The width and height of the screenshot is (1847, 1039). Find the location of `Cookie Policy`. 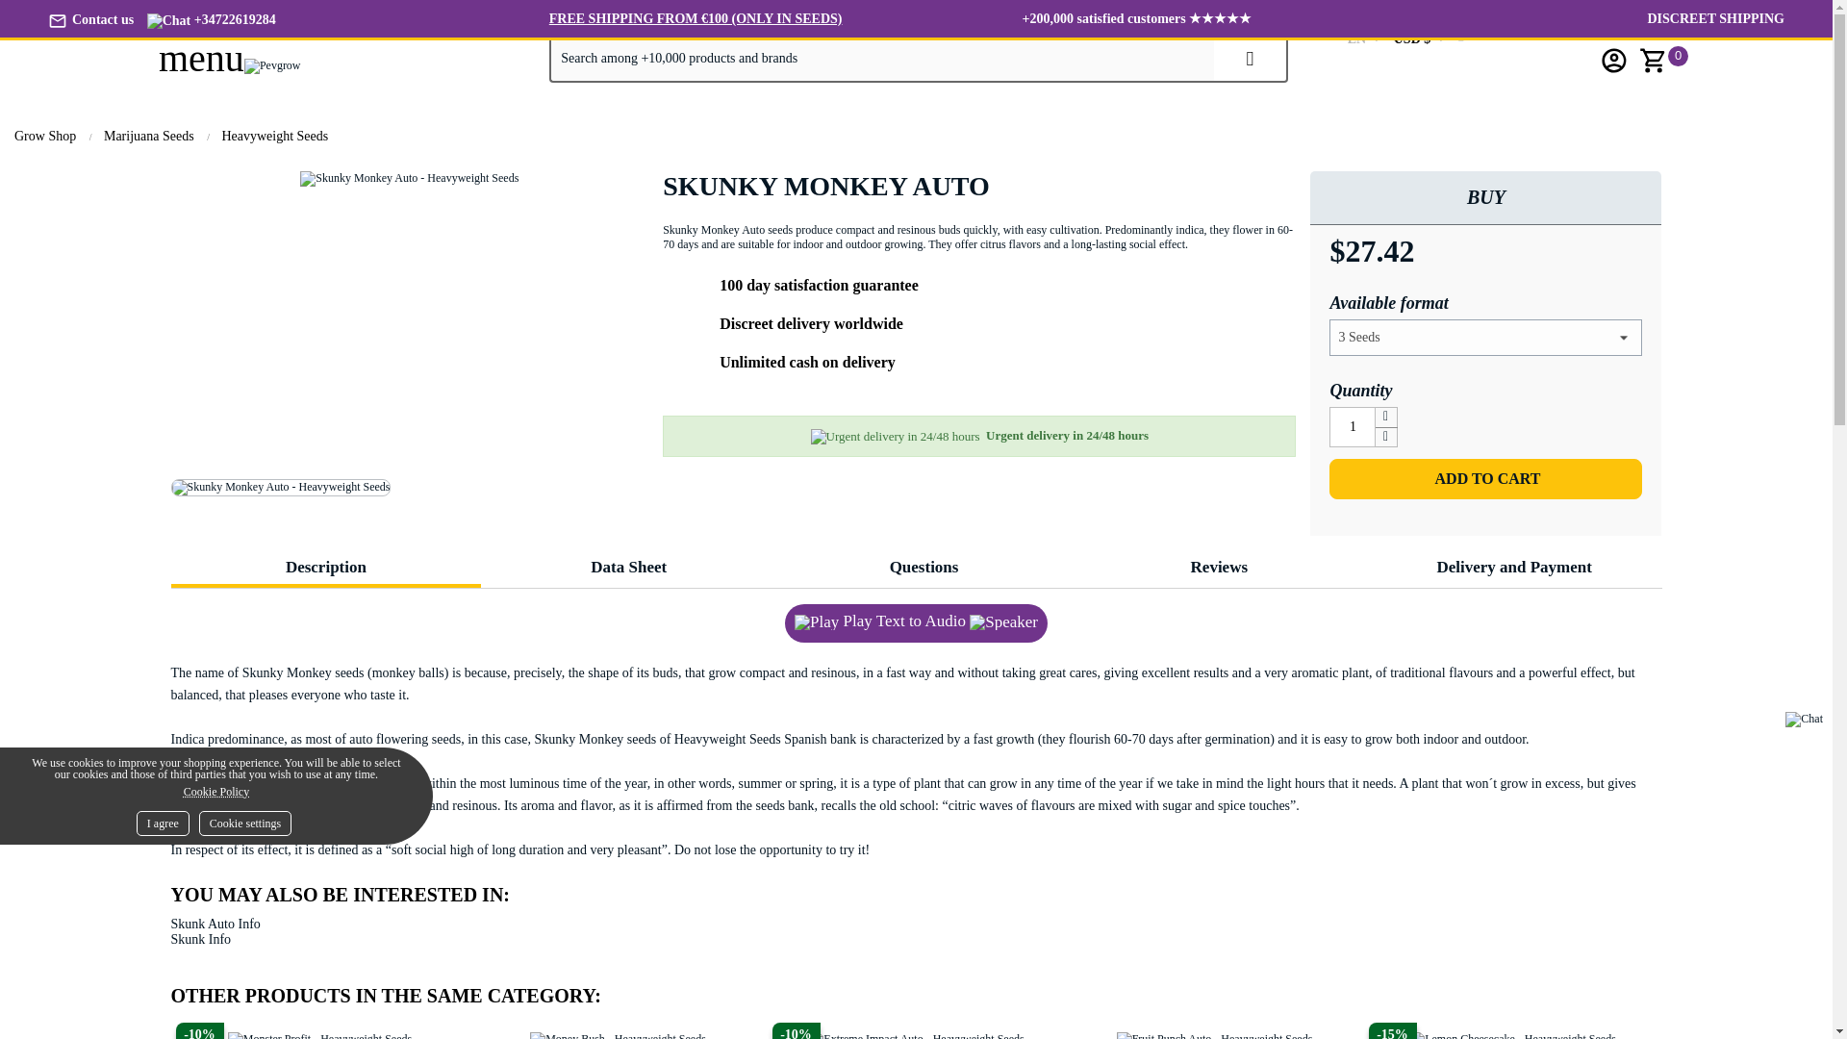

Cookie Policy is located at coordinates (215, 791).